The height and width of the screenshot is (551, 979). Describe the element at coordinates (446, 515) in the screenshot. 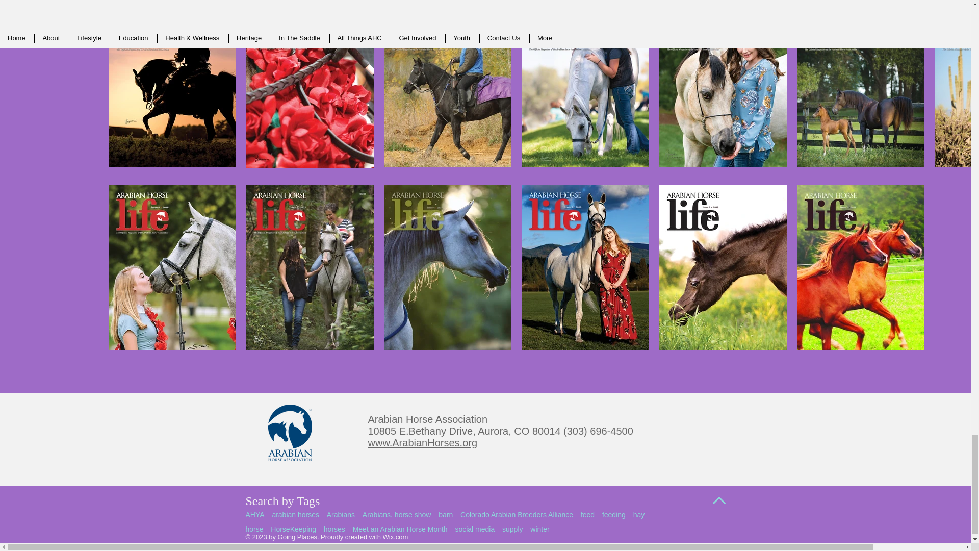

I see `barn` at that location.